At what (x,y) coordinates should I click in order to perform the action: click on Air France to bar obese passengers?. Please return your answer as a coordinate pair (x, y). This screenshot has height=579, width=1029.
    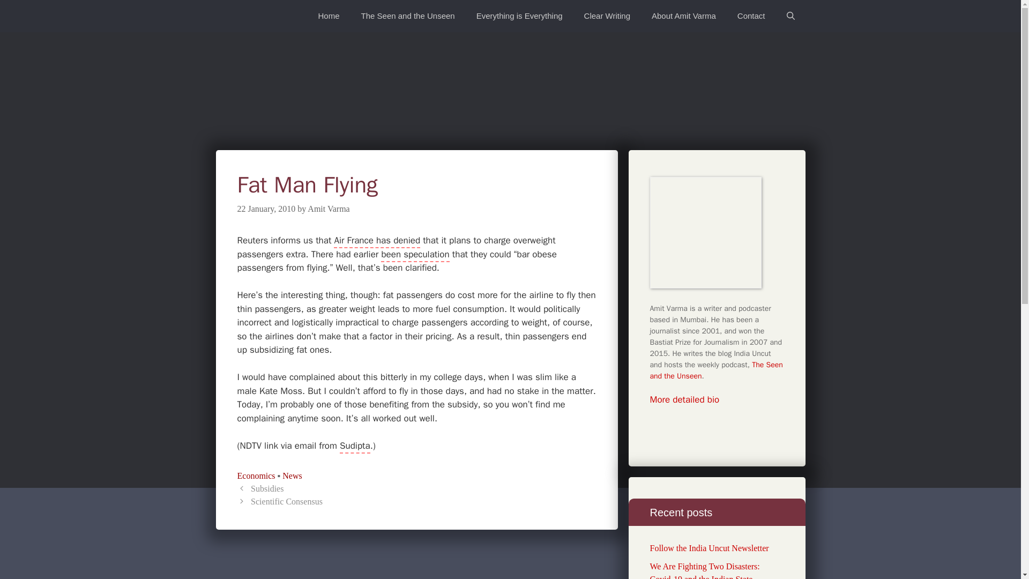
    Looking at the image, I should click on (415, 255).